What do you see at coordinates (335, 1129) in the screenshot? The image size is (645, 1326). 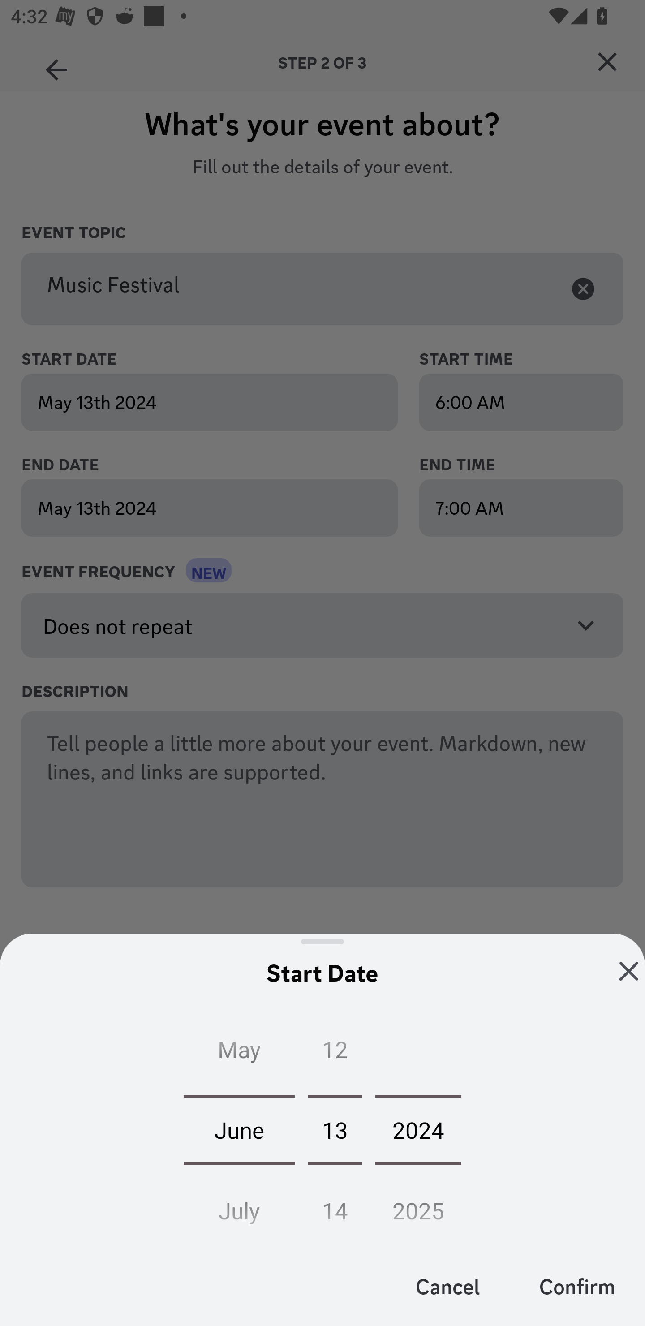 I see `13` at bounding box center [335, 1129].